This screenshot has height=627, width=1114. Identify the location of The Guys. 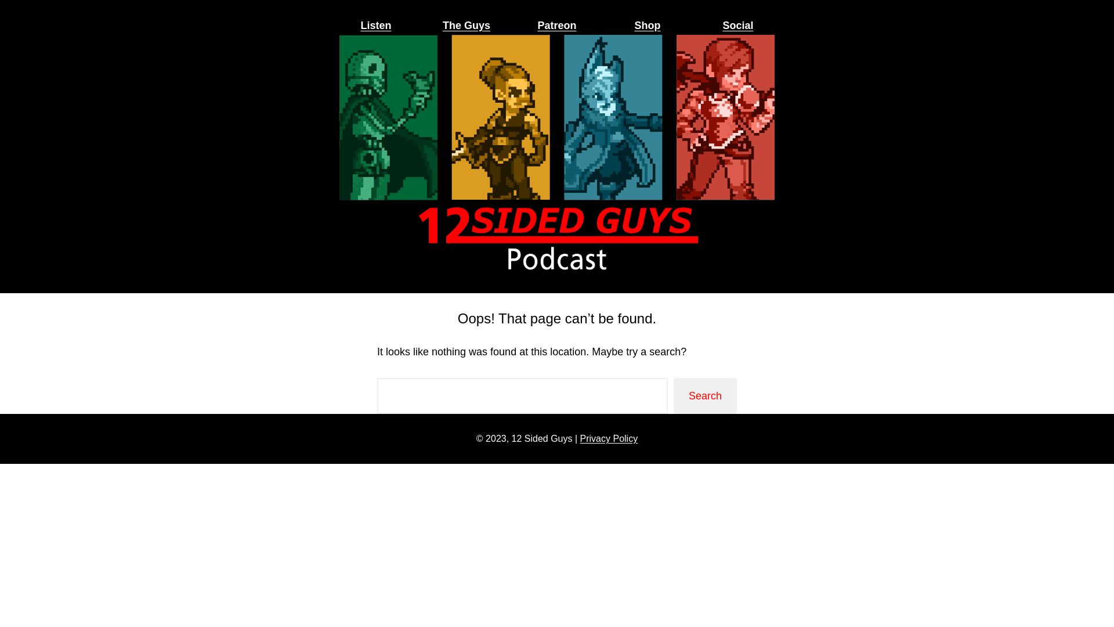
(466, 26).